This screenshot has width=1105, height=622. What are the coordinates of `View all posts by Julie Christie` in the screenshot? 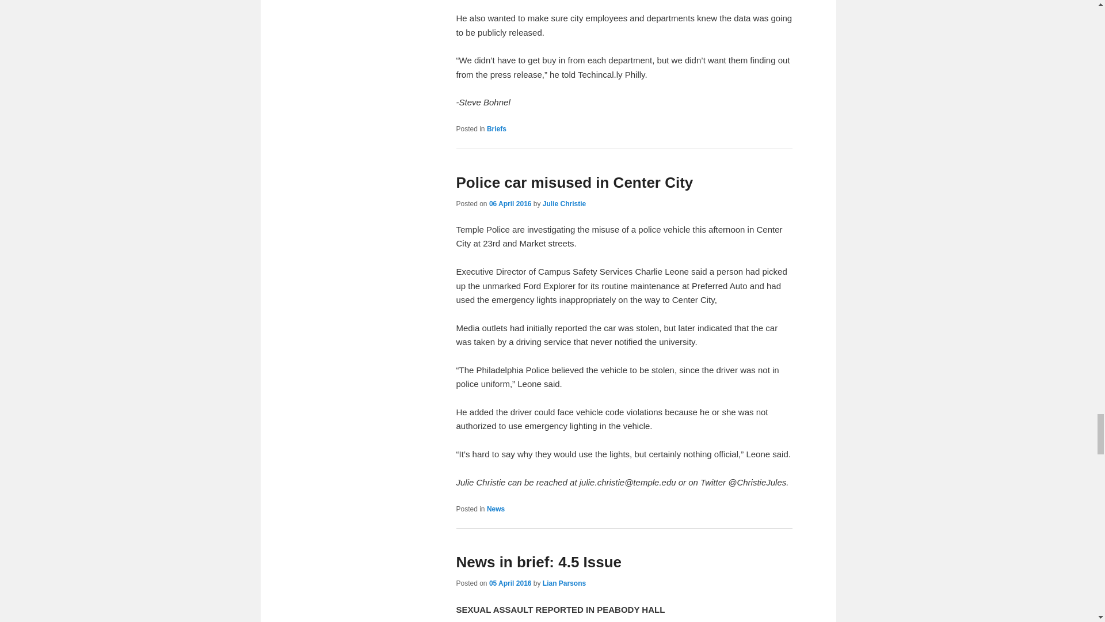 It's located at (564, 203).